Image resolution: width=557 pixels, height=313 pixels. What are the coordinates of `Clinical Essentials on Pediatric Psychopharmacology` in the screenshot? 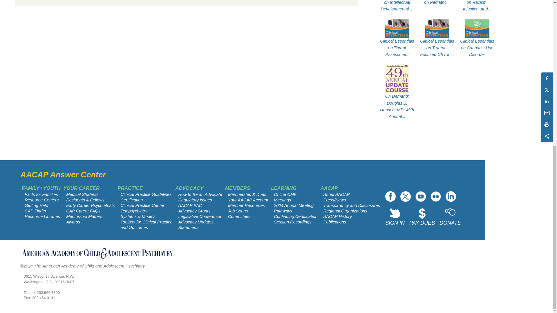 It's located at (437, 3).